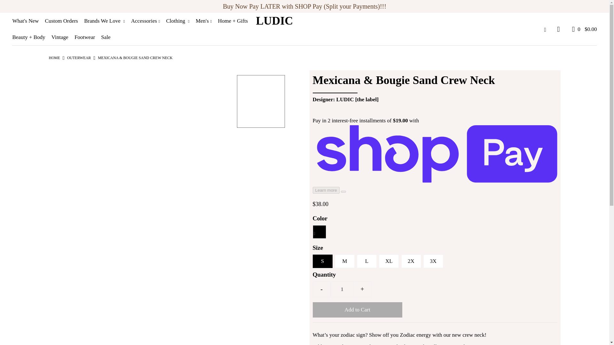 Image resolution: width=614 pixels, height=345 pixels. Describe the element at coordinates (357, 310) in the screenshot. I see `Add to Cart` at that location.